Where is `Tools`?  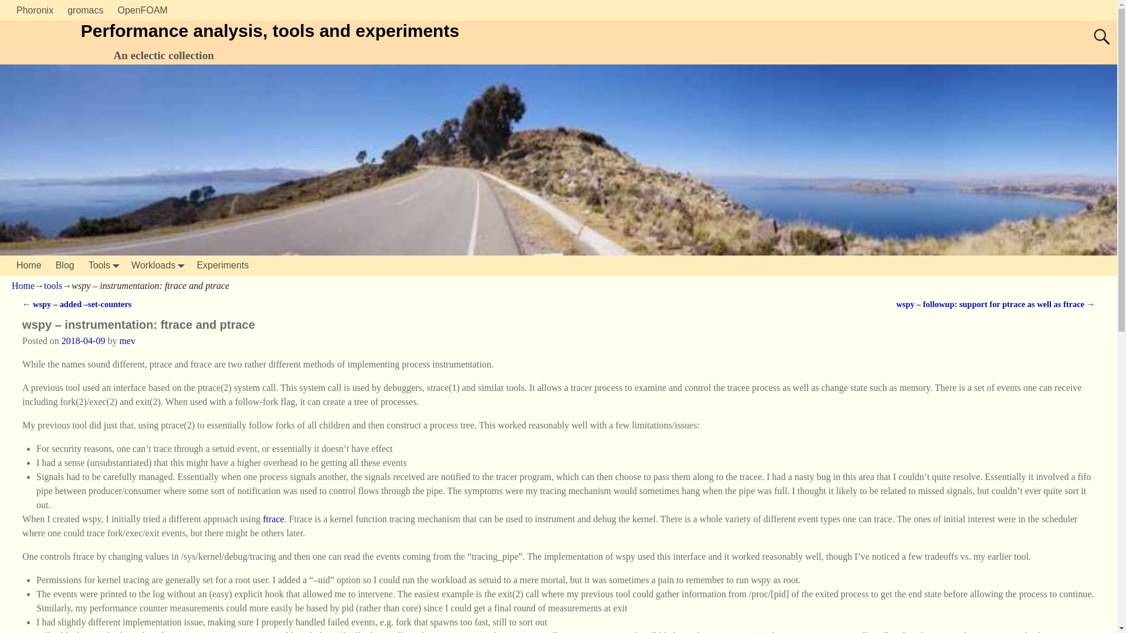
Tools is located at coordinates (102, 266).